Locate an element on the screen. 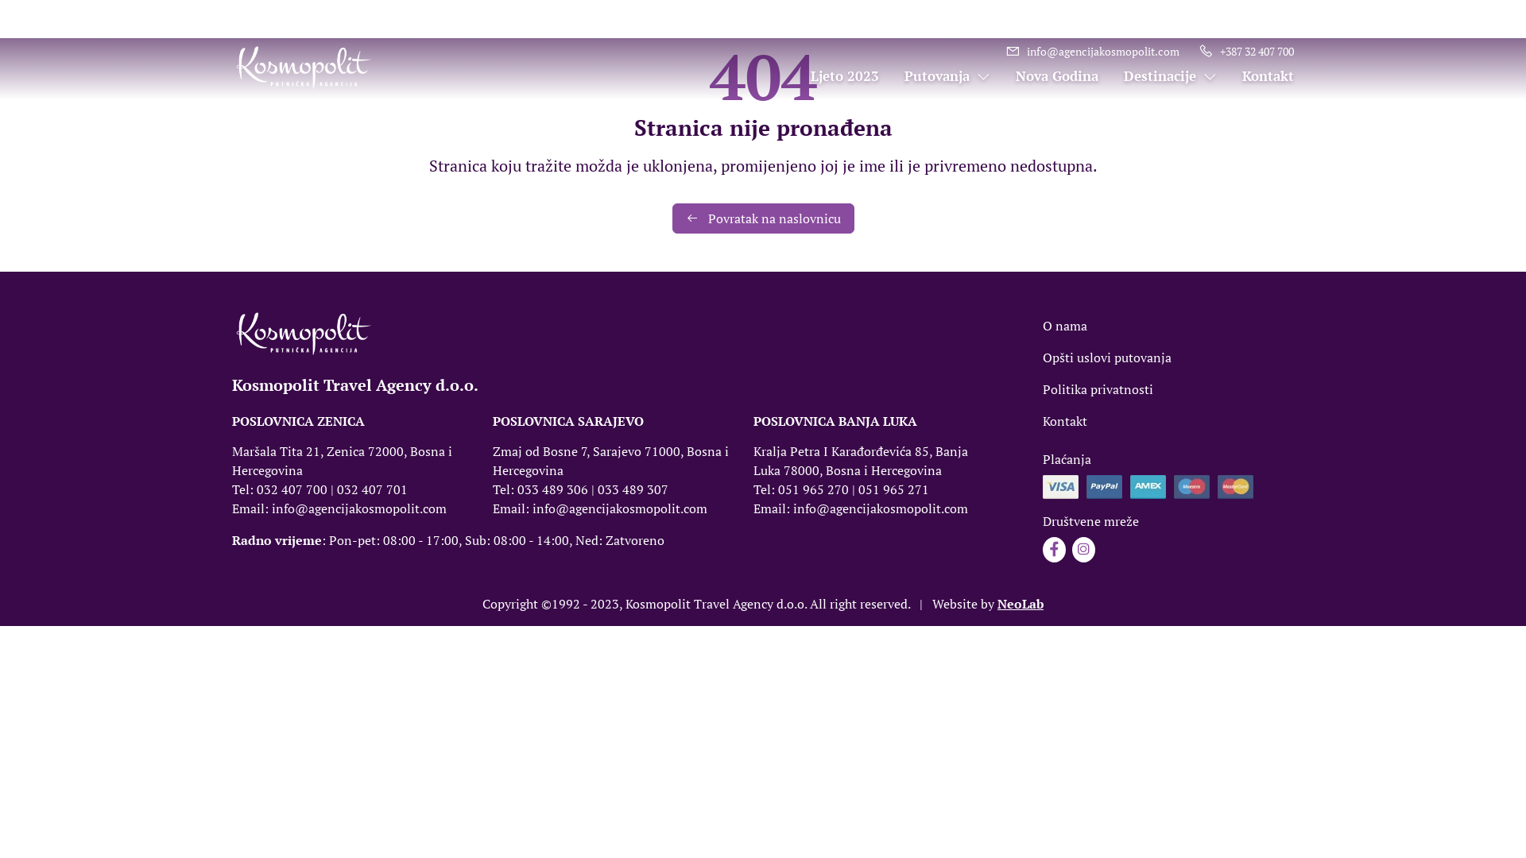  O nama is located at coordinates (1065, 326).